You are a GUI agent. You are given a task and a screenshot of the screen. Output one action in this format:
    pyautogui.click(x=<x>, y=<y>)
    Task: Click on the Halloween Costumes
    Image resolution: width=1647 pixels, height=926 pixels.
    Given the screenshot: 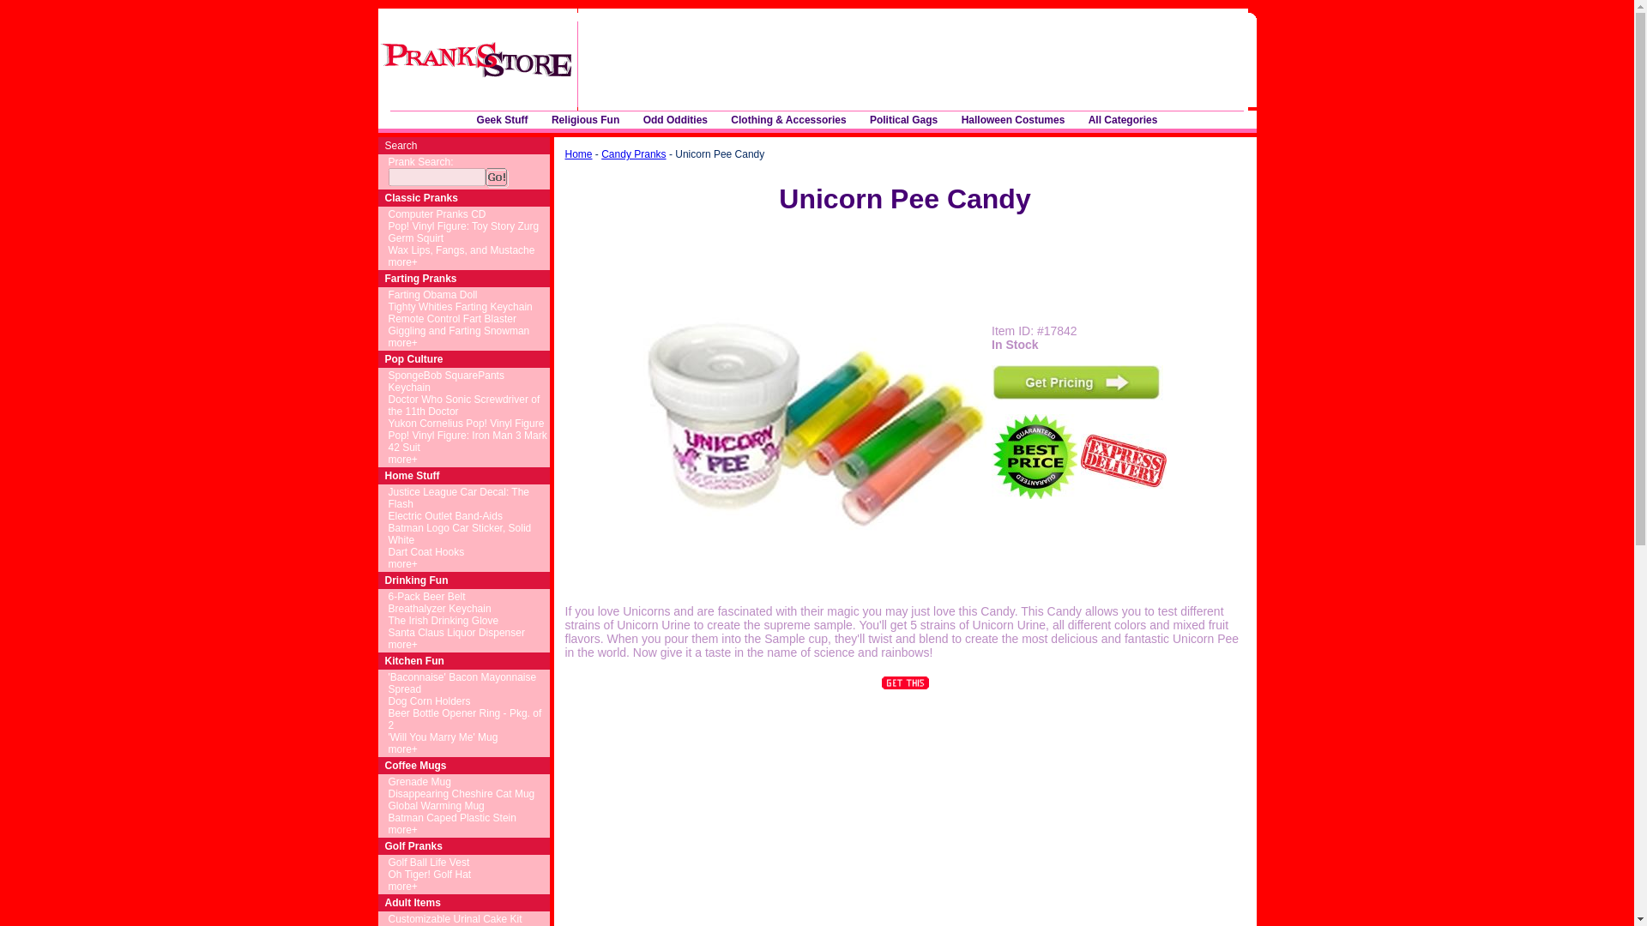 What is the action you would take?
    pyautogui.click(x=1013, y=120)
    